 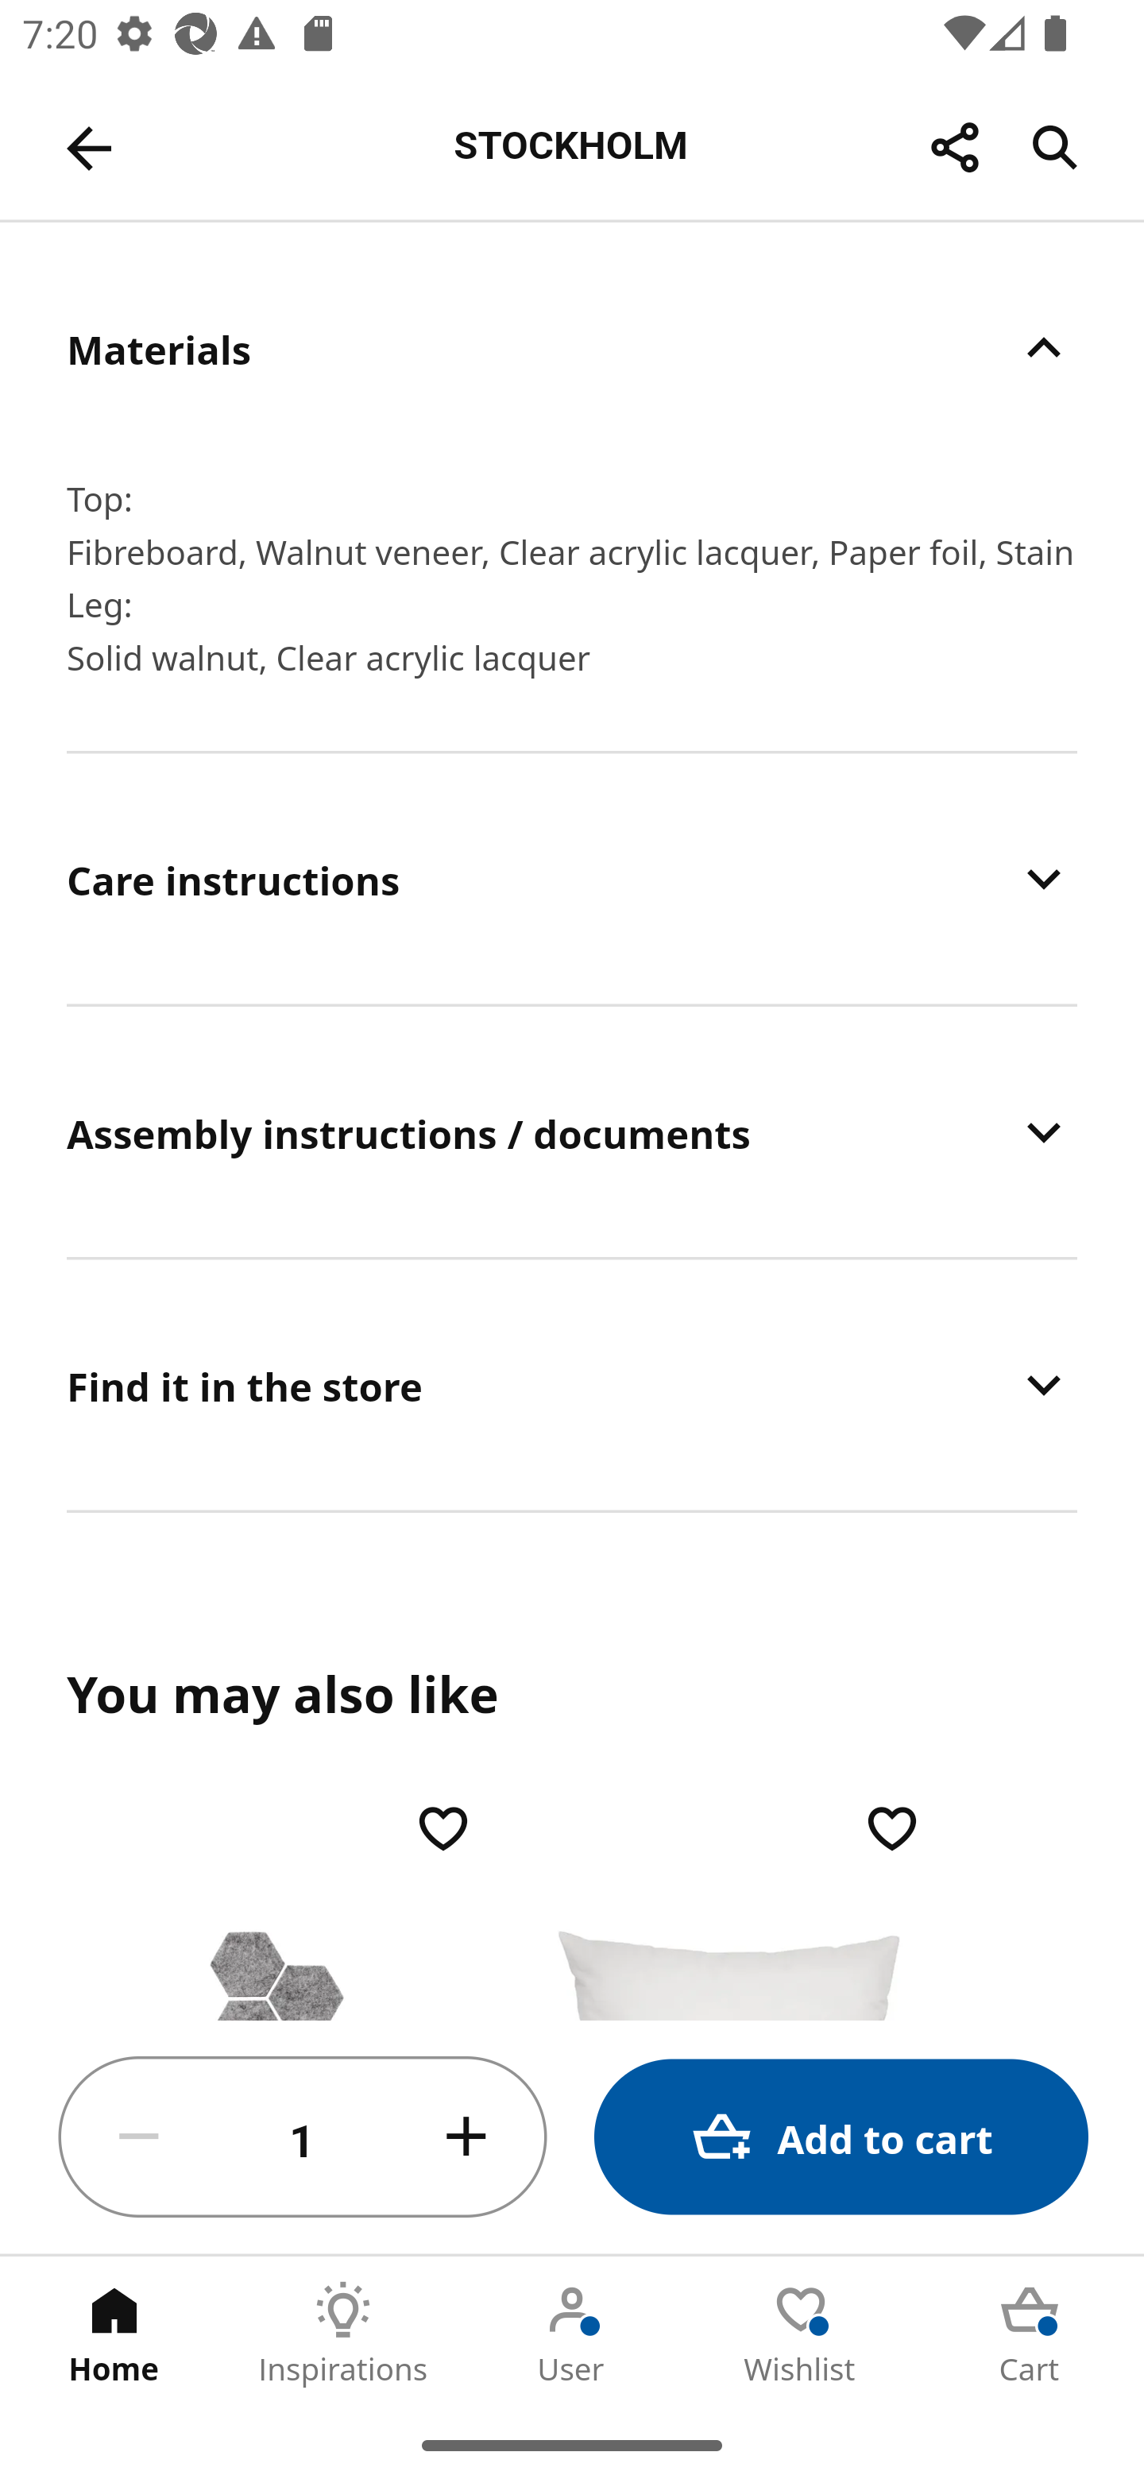 I want to click on Inspirations
Tab 2 of 5, so click(x=343, y=2334).